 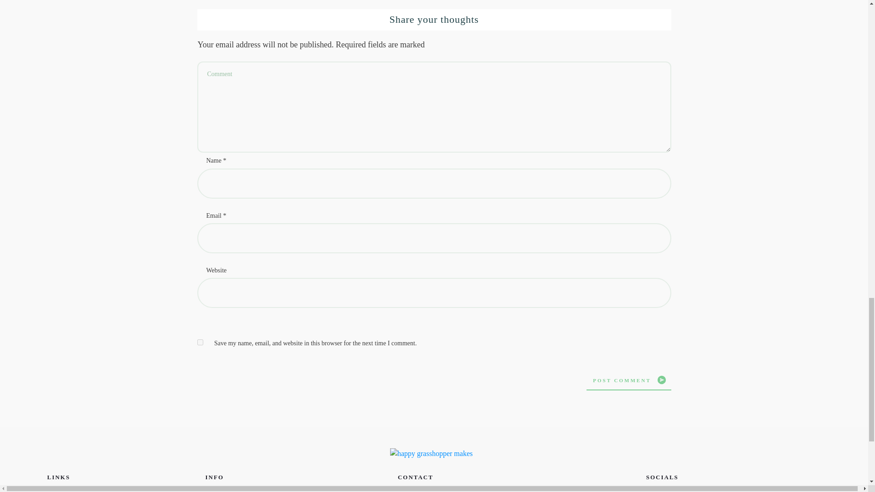 What do you see at coordinates (200, 343) in the screenshot?
I see `yes` at bounding box center [200, 343].